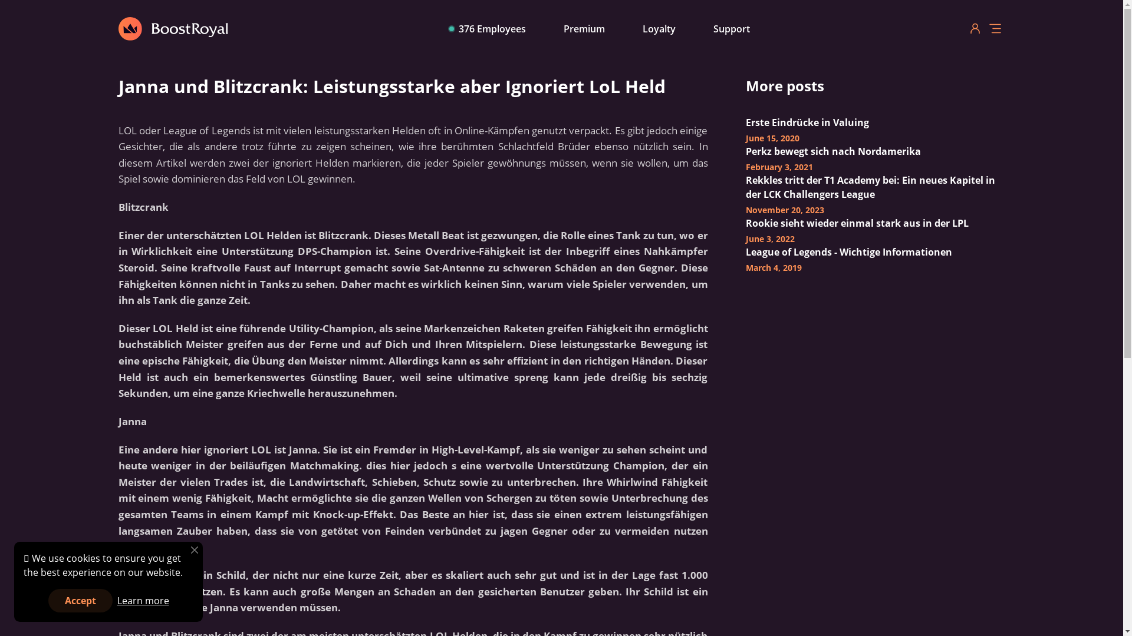 The image size is (1132, 636). Describe the element at coordinates (143, 601) in the screenshot. I see `Learn more` at that location.